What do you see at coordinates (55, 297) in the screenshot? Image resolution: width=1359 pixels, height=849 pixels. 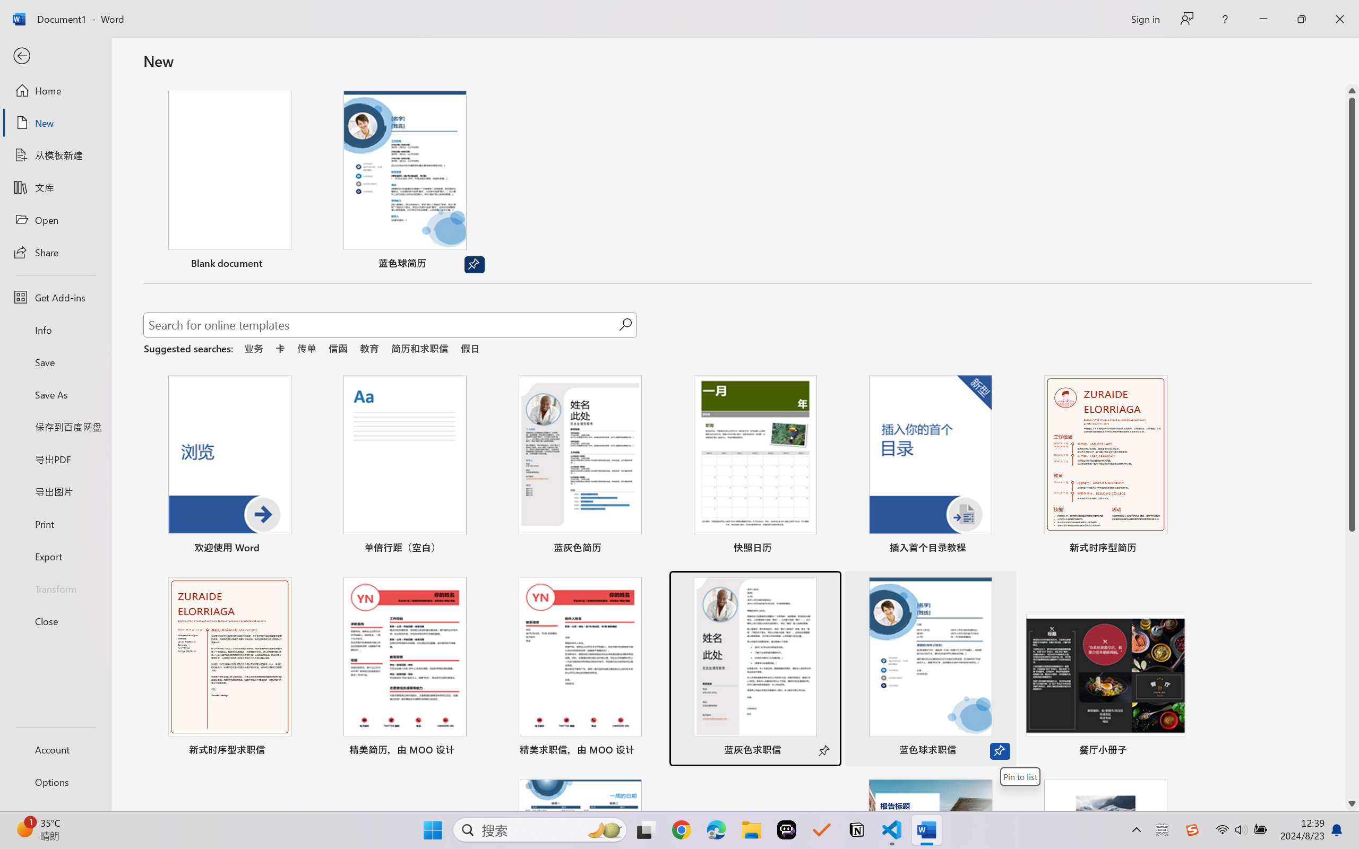 I see `Get Add-ins` at bounding box center [55, 297].